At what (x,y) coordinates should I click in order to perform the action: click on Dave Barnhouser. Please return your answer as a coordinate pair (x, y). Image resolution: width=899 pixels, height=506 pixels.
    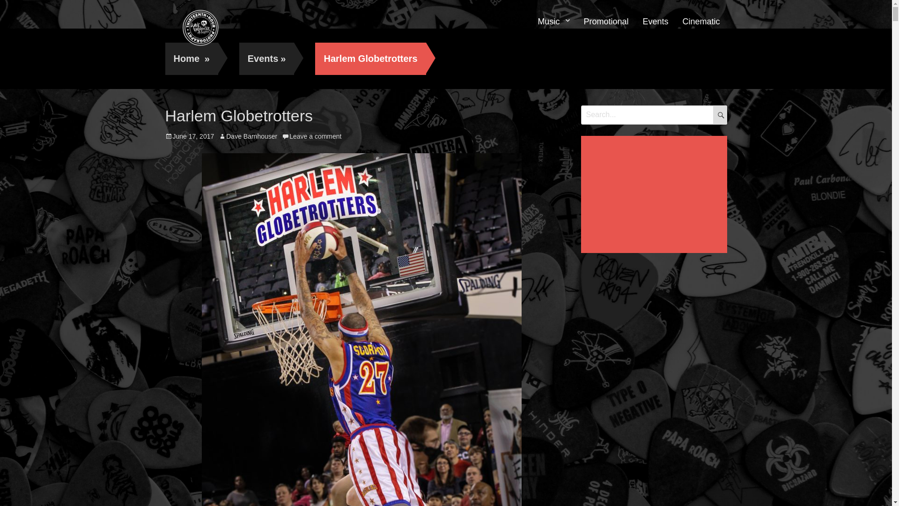
    Looking at the image, I should click on (248, 136).